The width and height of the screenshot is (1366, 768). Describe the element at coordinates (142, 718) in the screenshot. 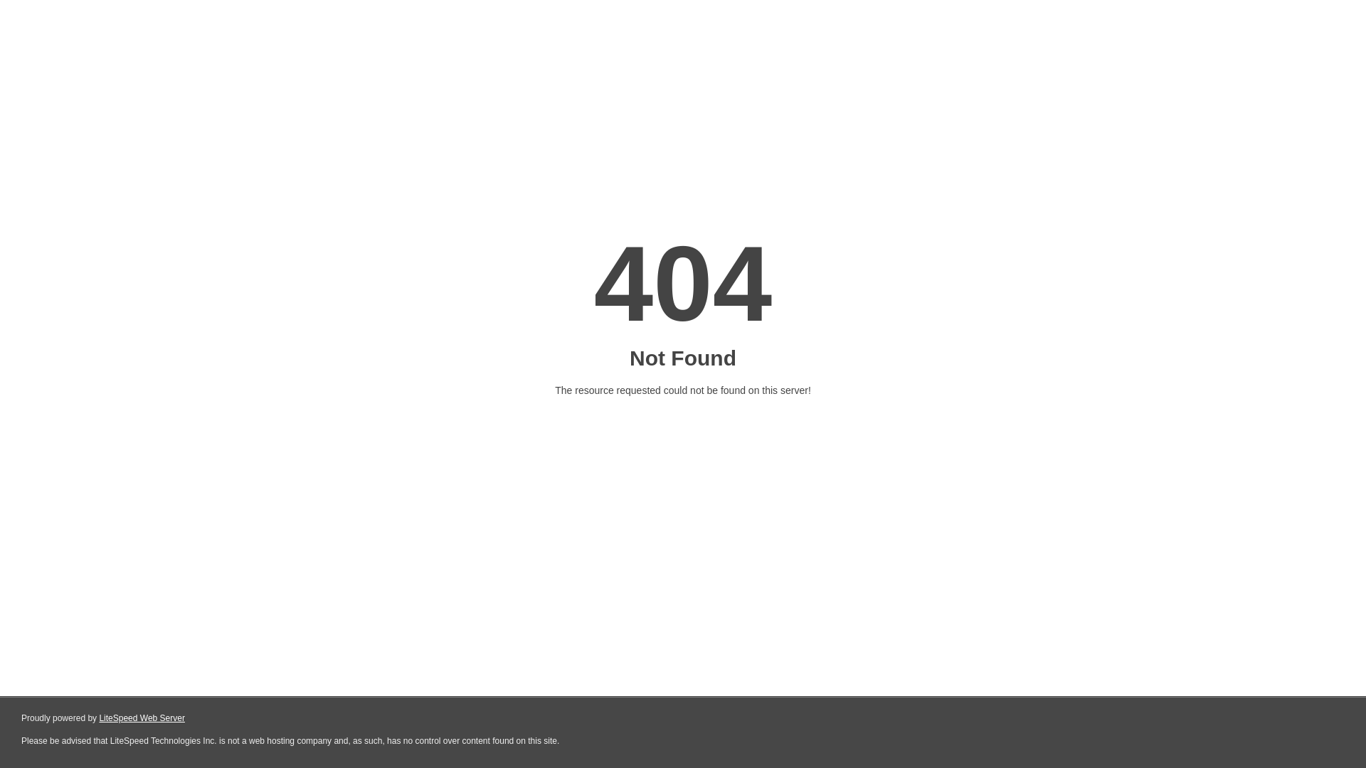

I see `LiteSpeed Web Server` at that location.